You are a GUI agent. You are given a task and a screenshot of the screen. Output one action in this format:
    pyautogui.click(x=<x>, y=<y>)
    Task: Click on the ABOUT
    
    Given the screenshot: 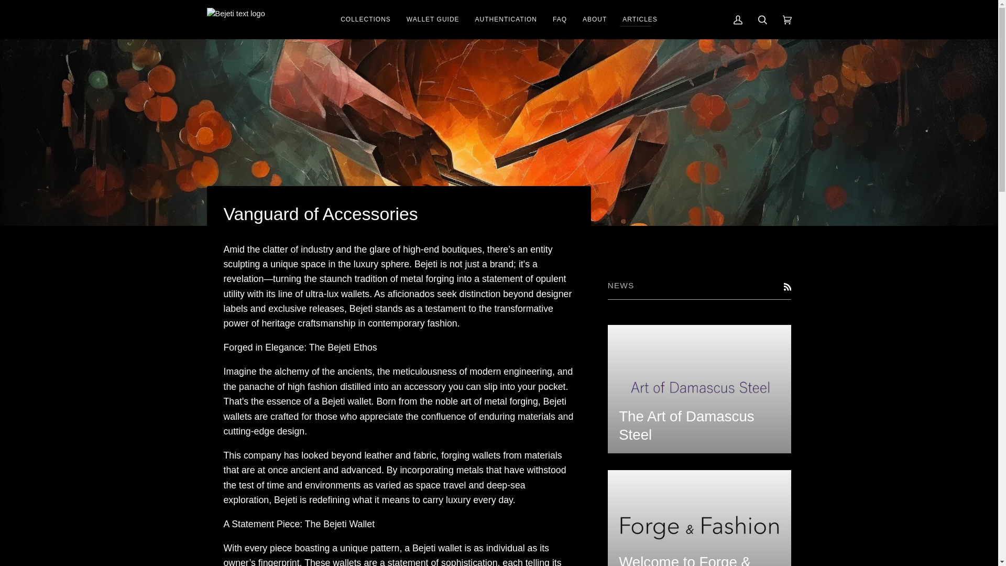 What is the action you would take?
    pyautogui.click(x=594, y=19)
    